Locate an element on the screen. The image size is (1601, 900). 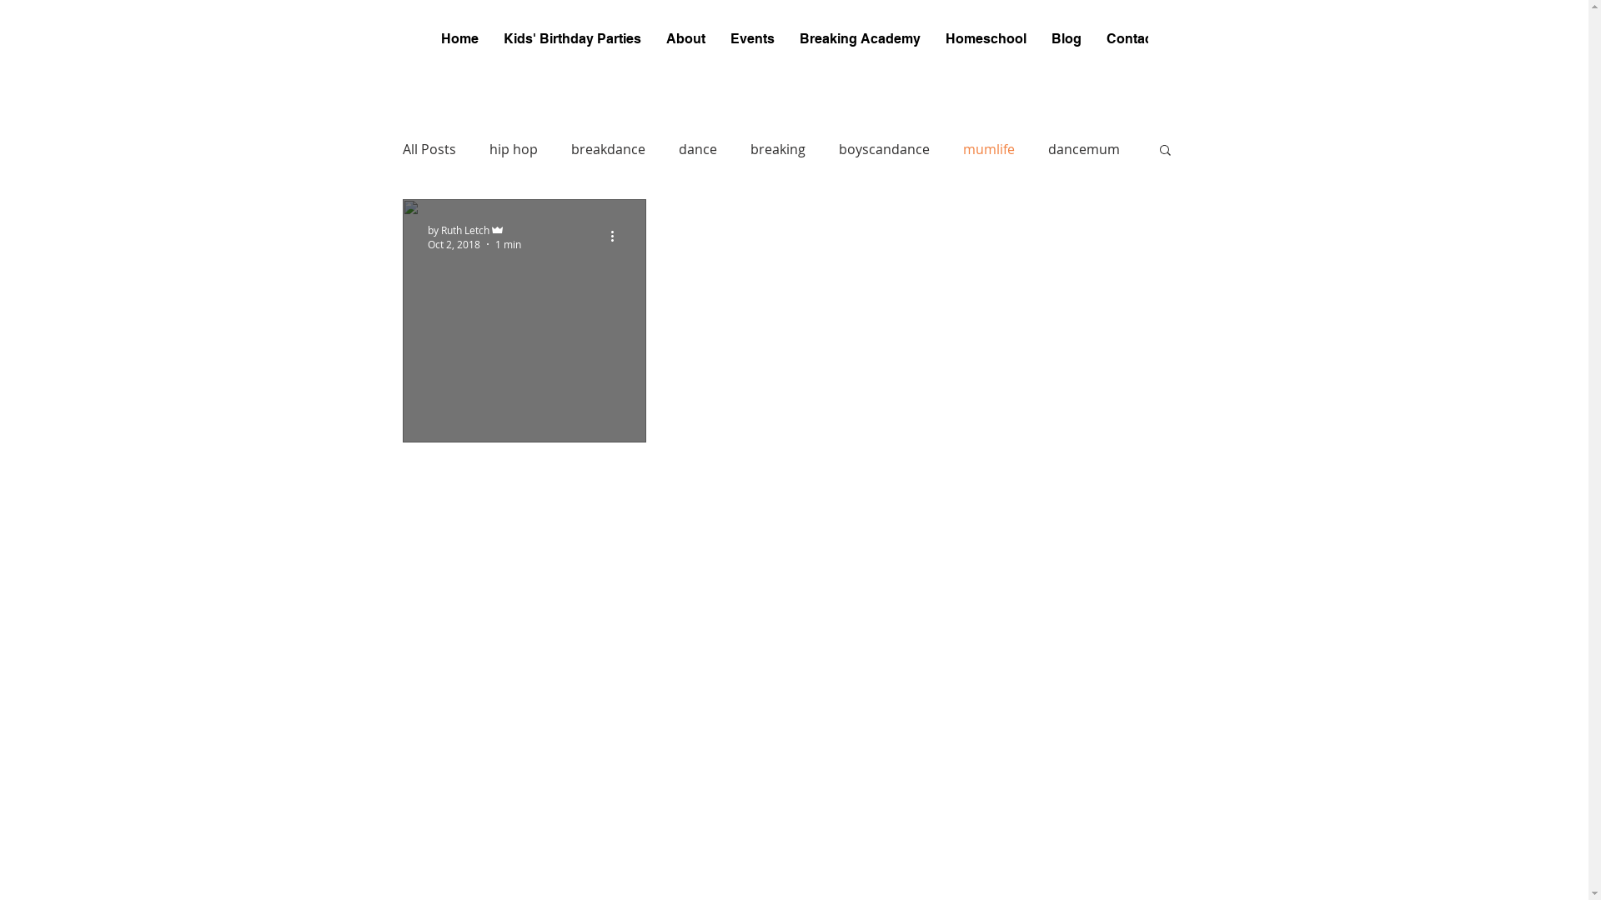
Events is located at coordinates (752, 44).